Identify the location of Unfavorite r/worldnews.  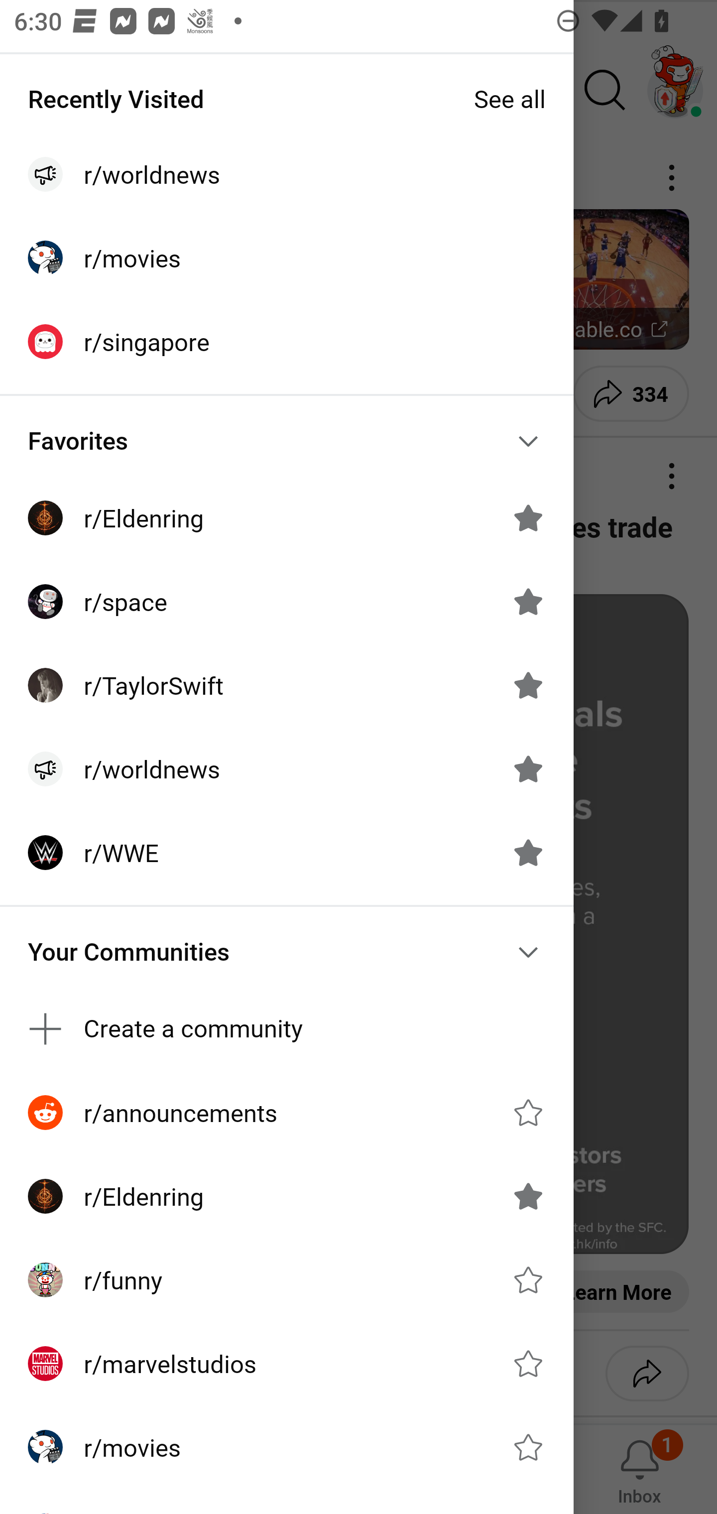
(528, 769).